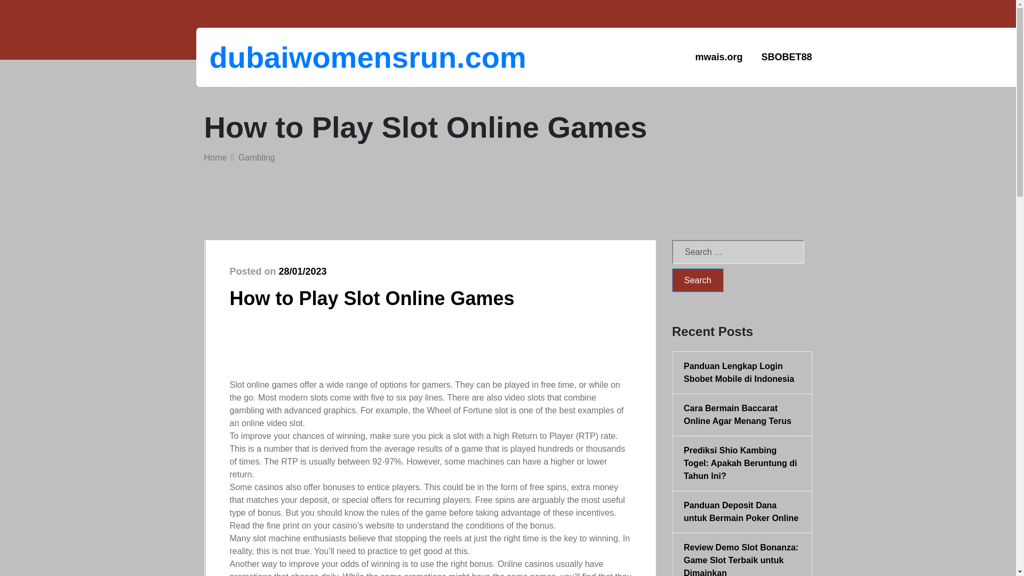  Describe the element at coordinates (698, 280) in the screenshot. I see `Search` at that location.